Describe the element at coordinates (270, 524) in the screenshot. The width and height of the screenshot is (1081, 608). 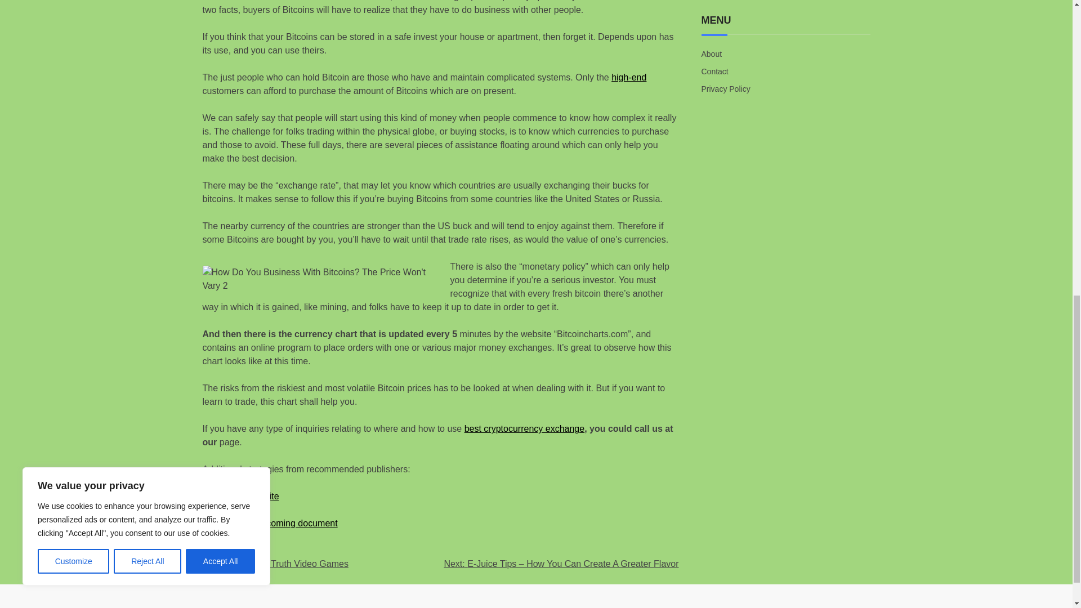
I see `just click the up coming document` at that location.